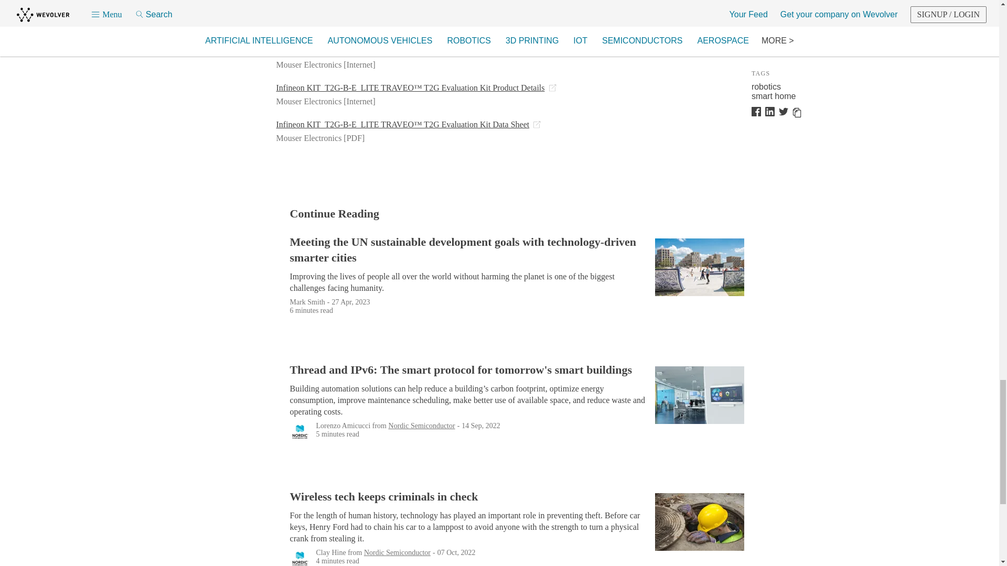 Image resolution: width=1007 pixels, height=566 pixels. I want to click on Wireless tech keeps criminals in check, so click(470, 497).